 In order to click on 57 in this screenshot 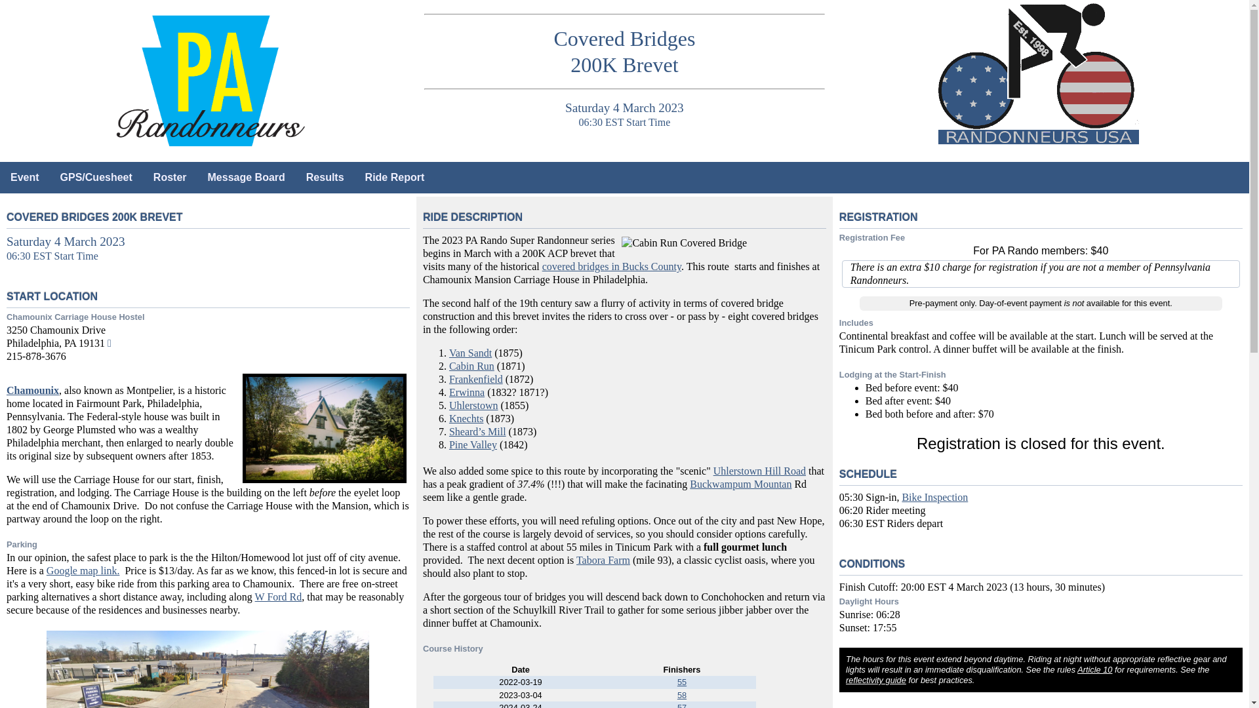, I will do `click(681, 705)`.